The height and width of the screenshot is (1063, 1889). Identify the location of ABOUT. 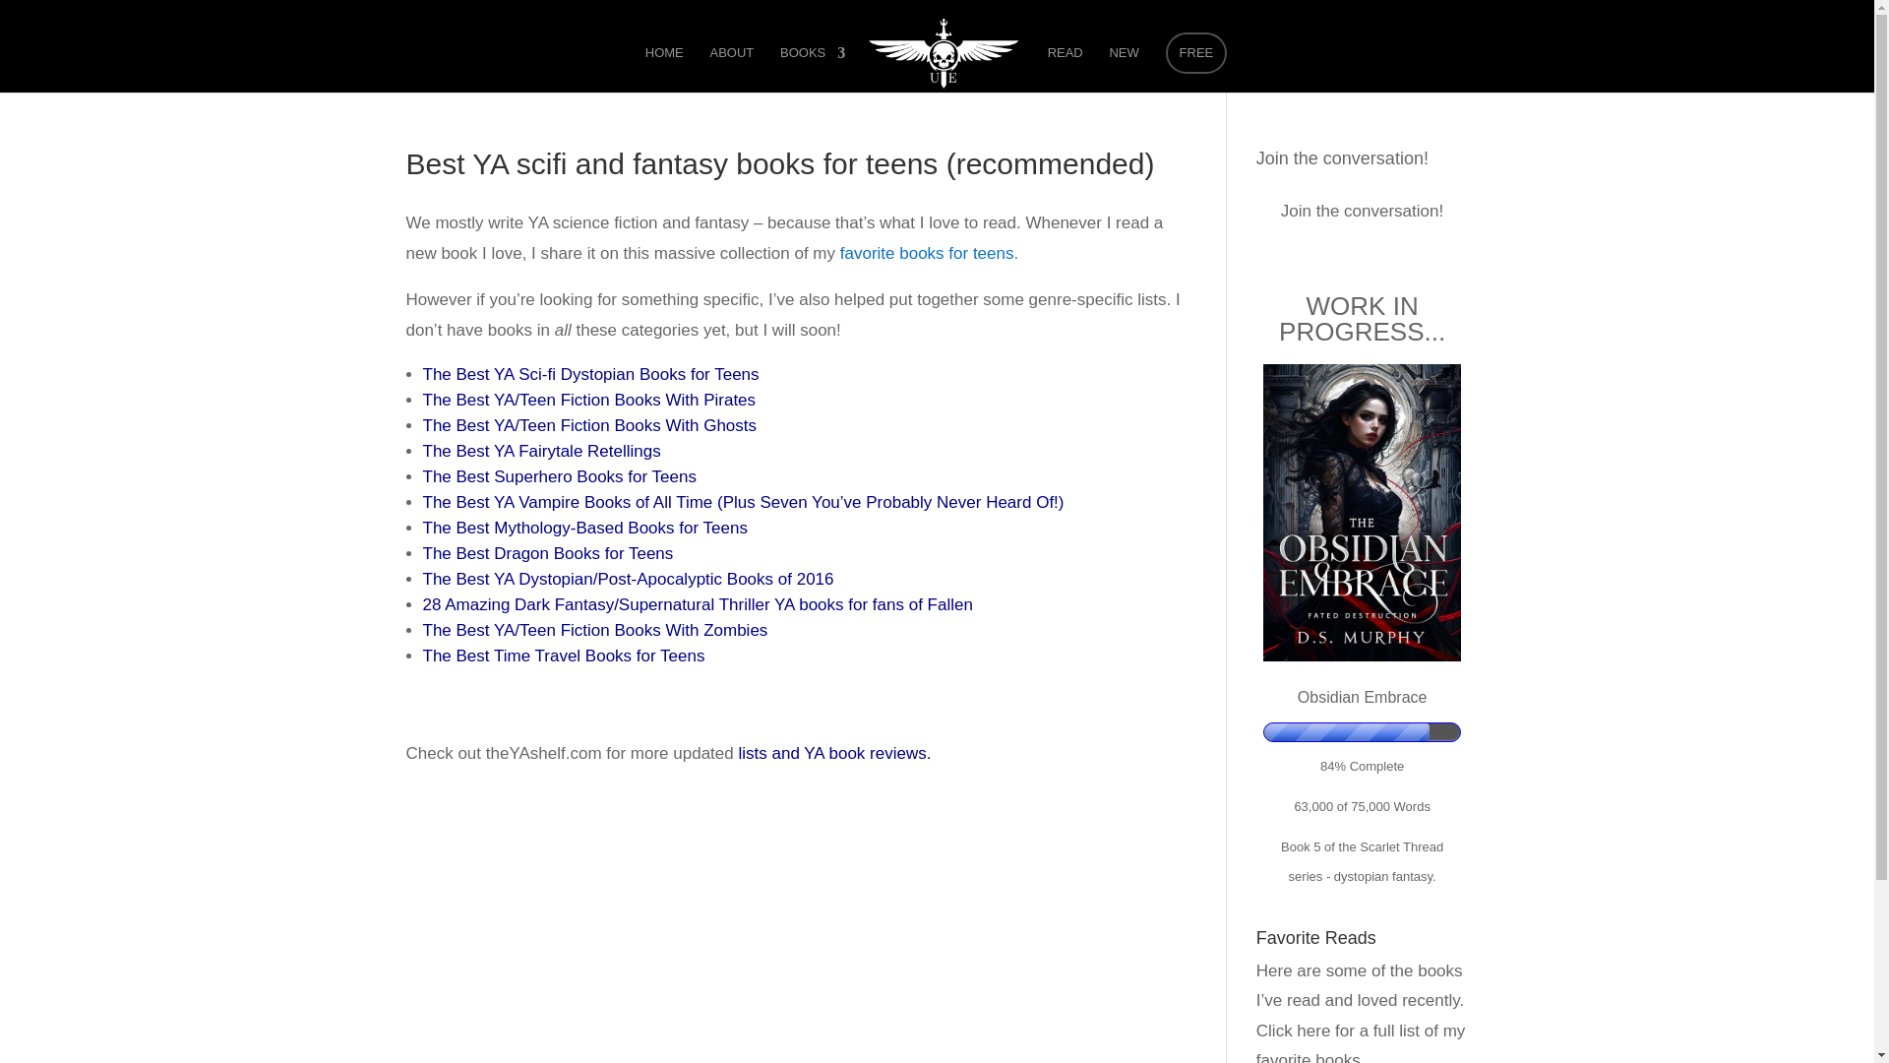
(732, 69).